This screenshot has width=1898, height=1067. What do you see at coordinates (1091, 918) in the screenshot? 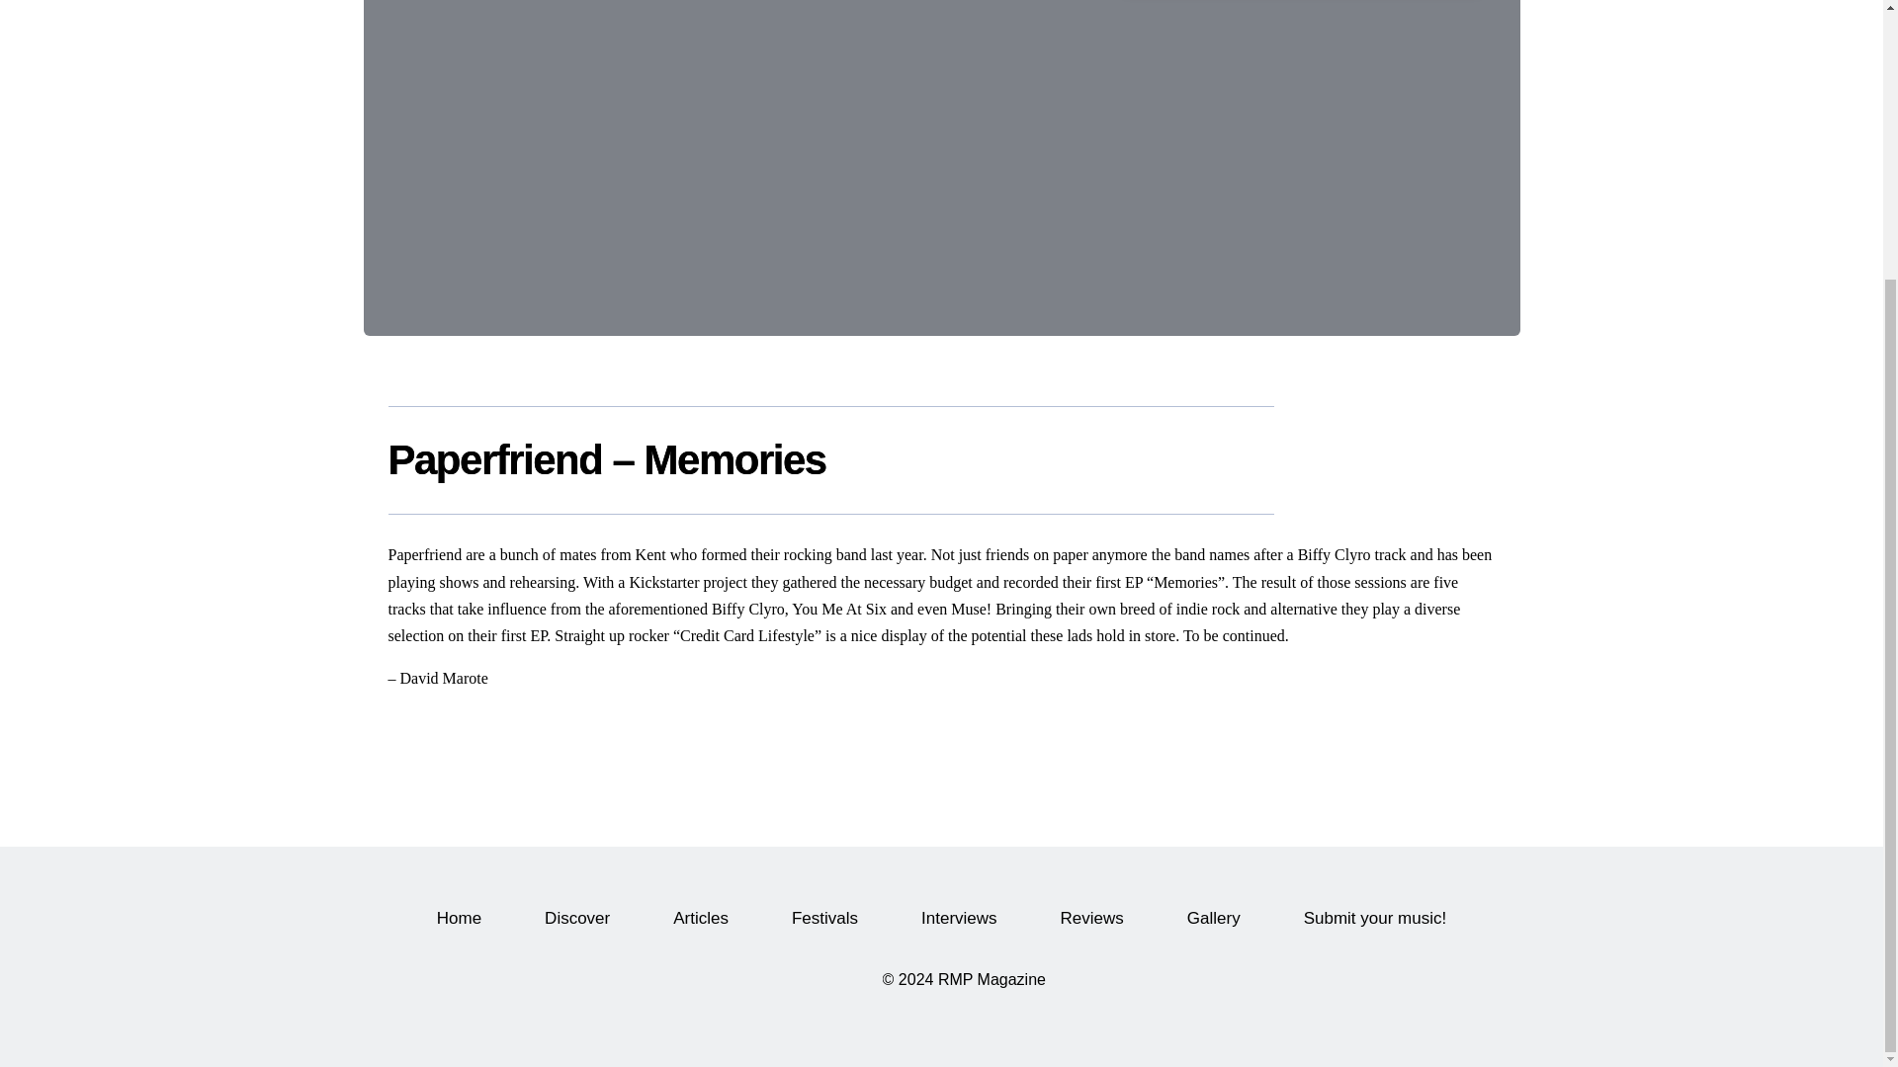
I see `Reviews` at bounding box center [1091, 918].